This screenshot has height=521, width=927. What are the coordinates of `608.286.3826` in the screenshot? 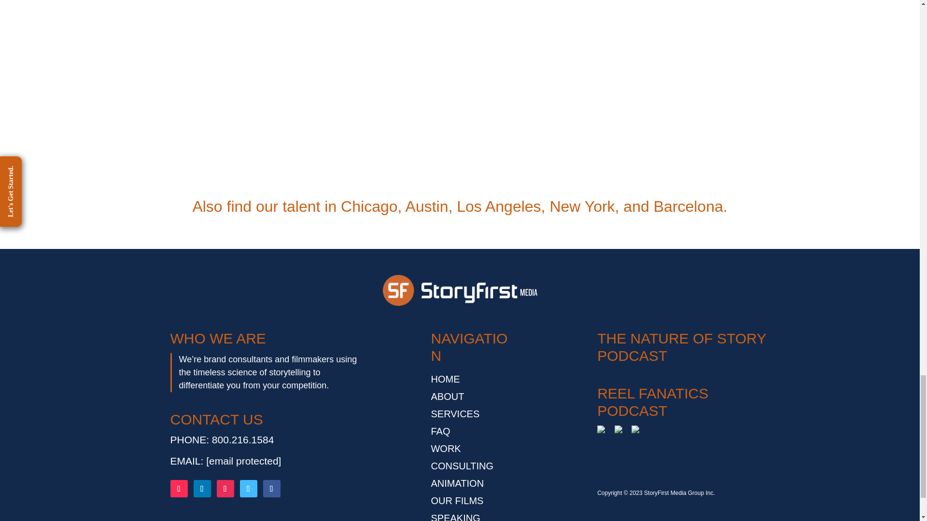 It's located at (229, 54).